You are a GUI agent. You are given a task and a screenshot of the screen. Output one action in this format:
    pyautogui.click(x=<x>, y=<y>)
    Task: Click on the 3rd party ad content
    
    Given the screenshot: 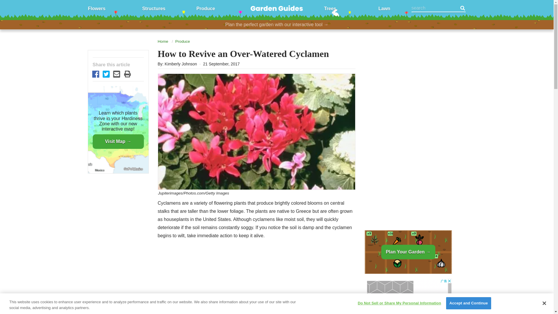 What is the action you would take?
    pyautogui.click(x=256, y=281)
    